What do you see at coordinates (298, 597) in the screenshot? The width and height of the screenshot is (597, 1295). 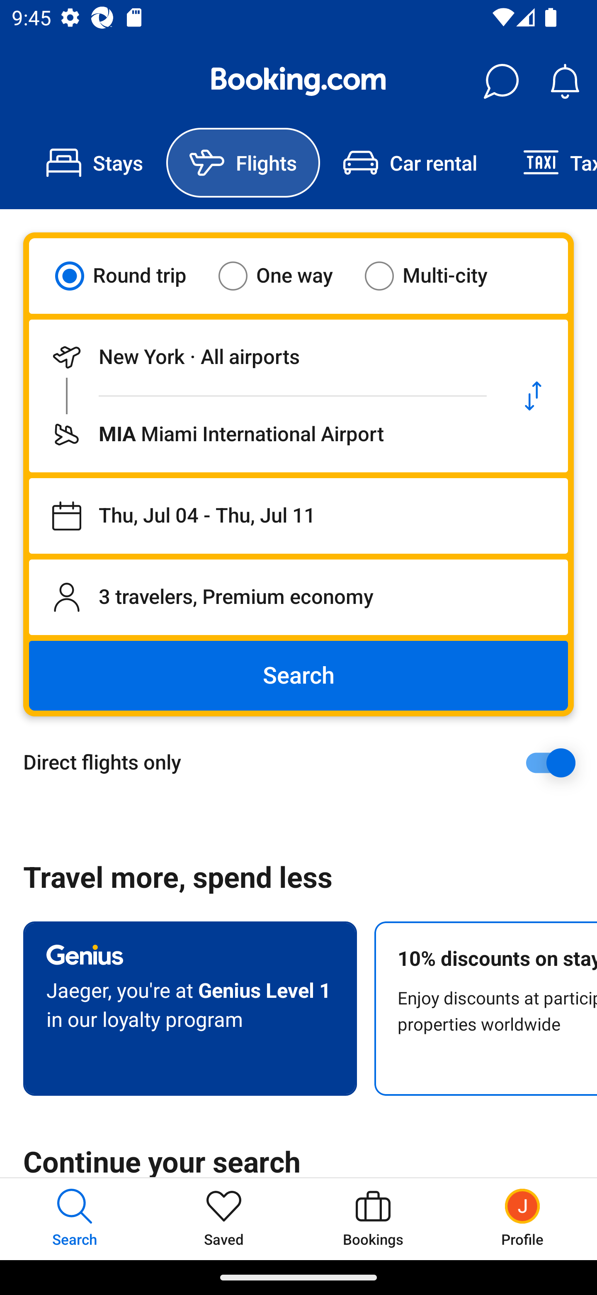 I see `3 travelers, Premium economy` at bounding box center [298, 597].